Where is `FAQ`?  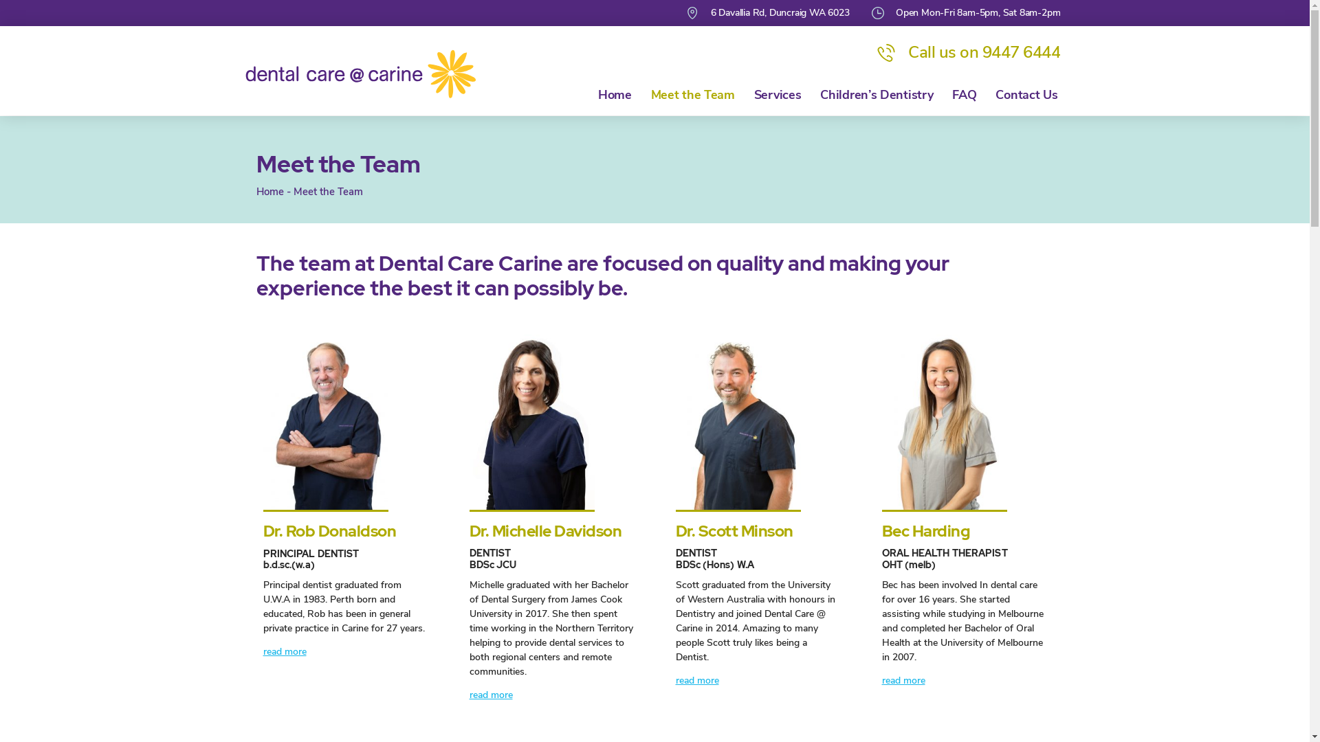
FAQ is located at coordinates (964, 95).